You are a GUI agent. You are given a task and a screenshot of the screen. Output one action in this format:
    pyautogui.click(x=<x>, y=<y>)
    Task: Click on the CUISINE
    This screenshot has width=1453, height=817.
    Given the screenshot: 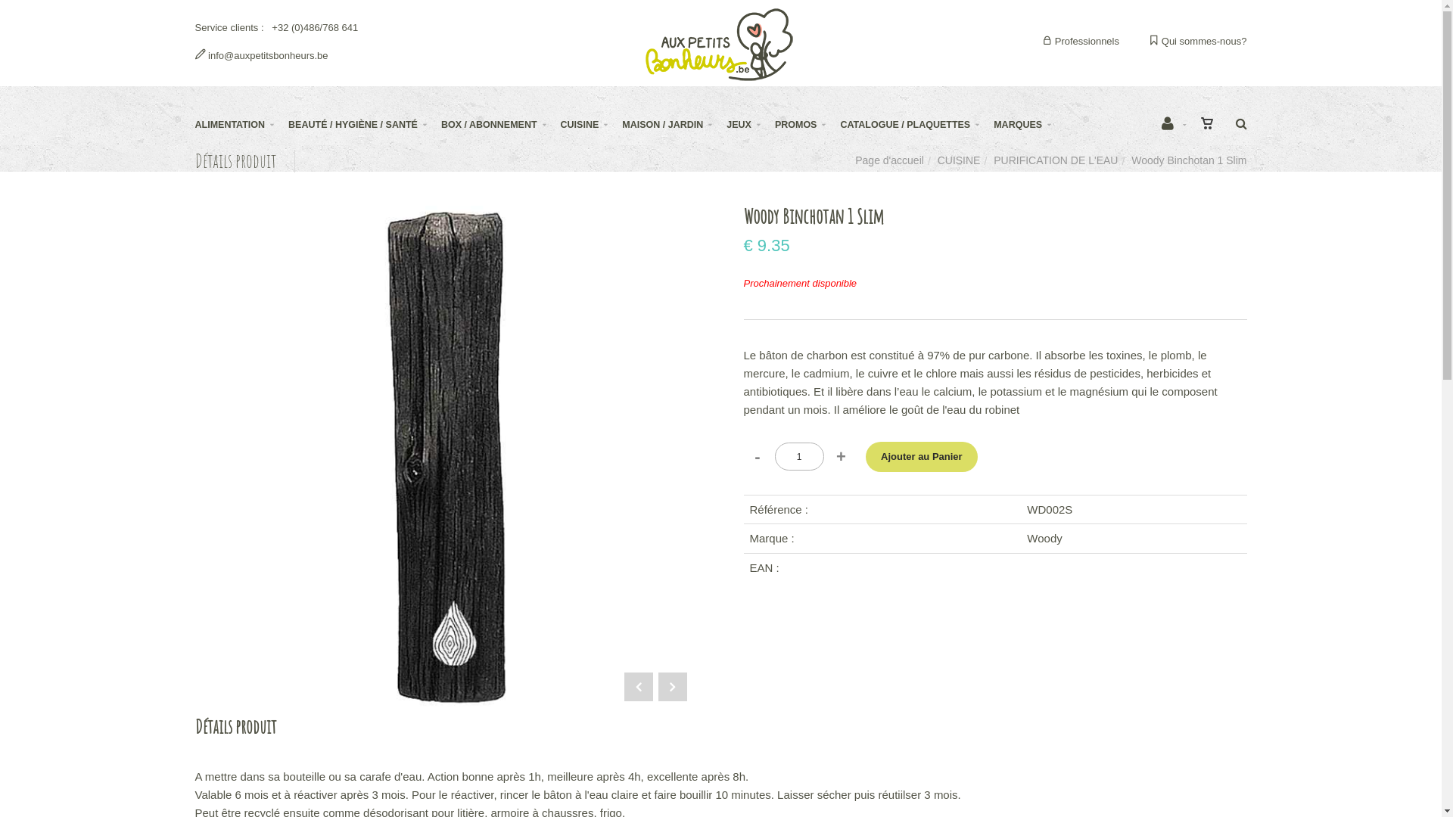 What is the action you would take?
    pyautogui.click(x=960, y=160)
    